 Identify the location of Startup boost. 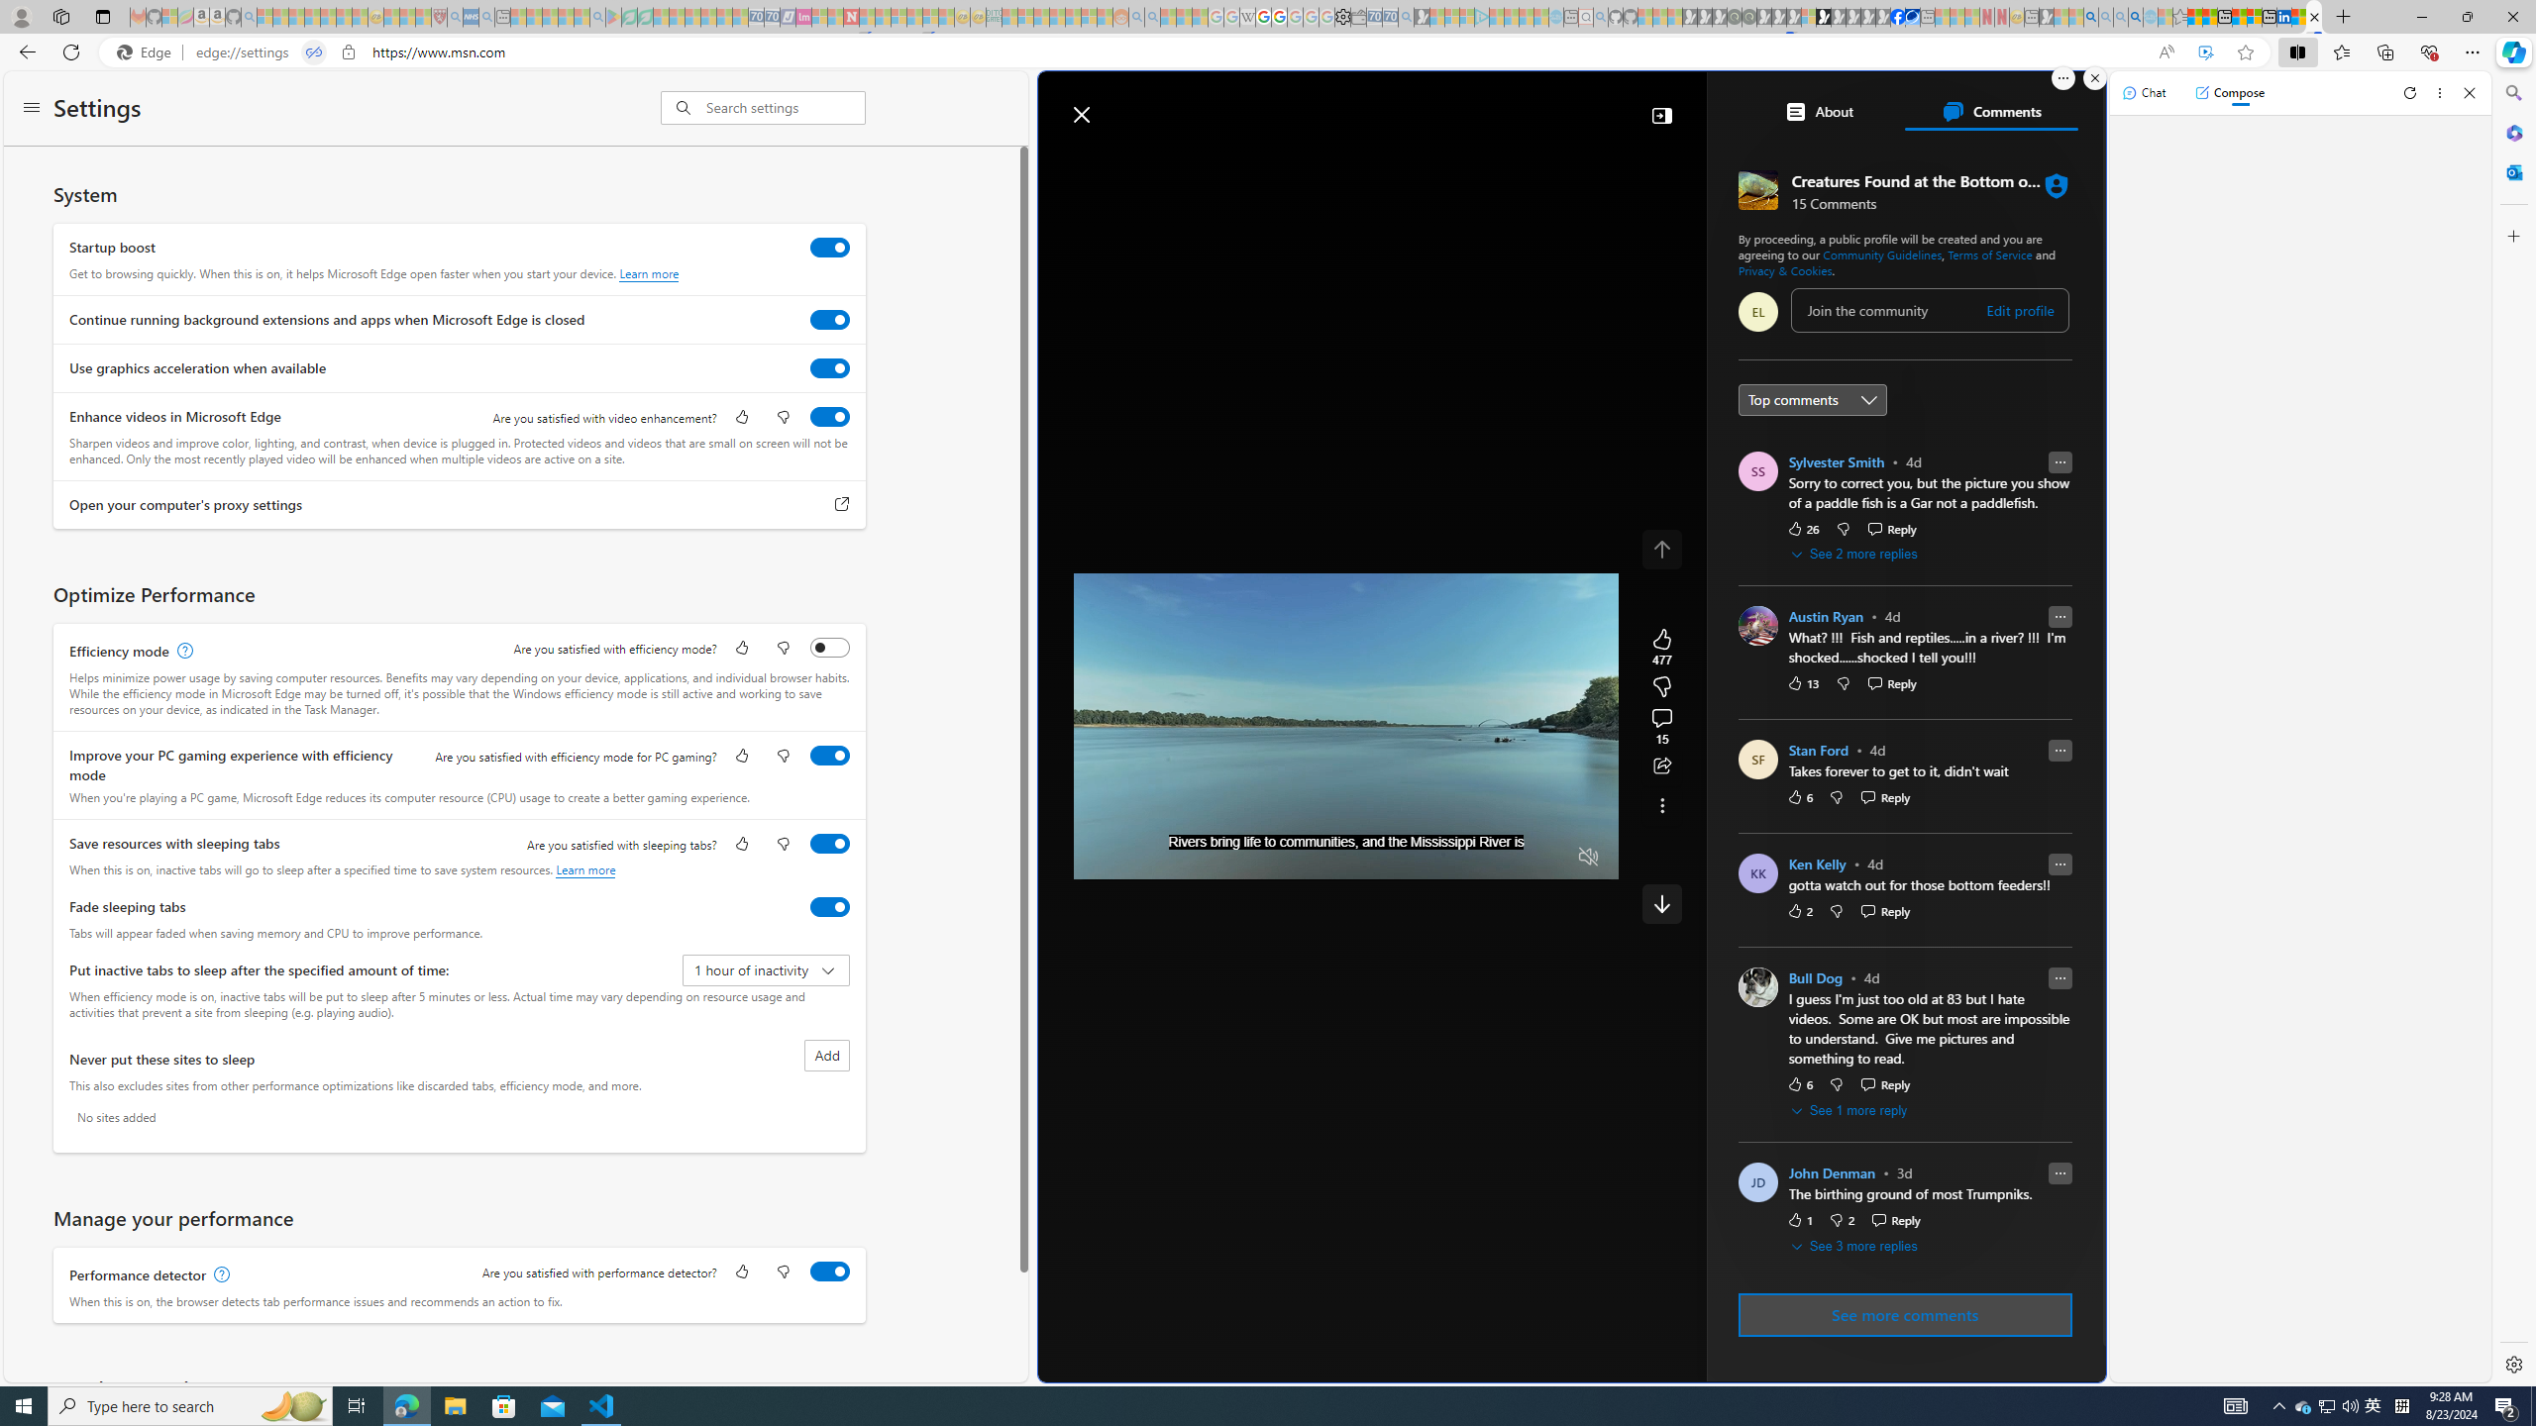
(830, 248).